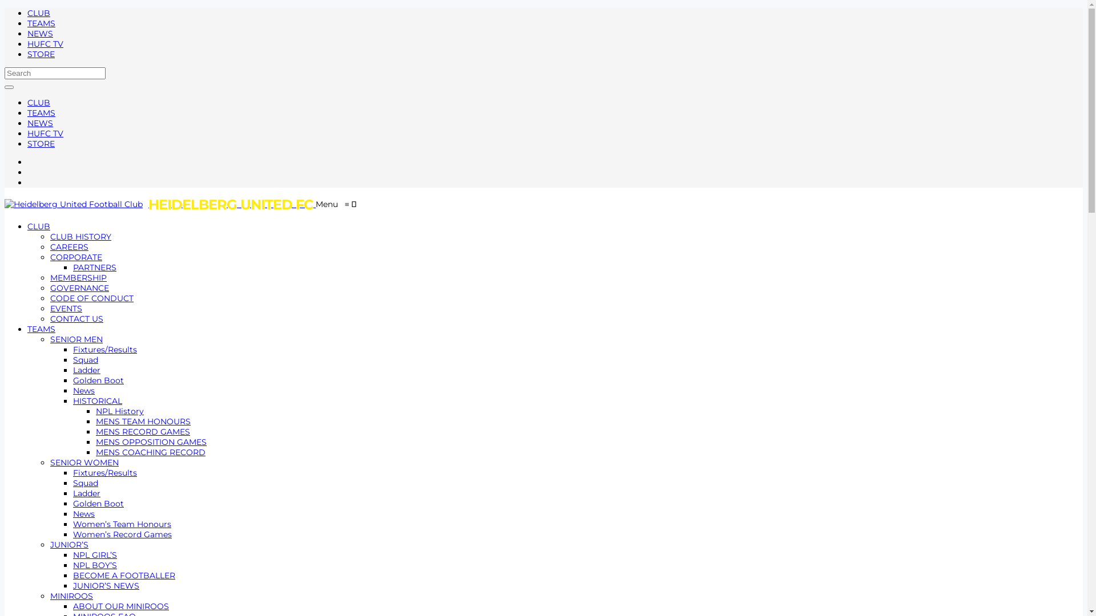 The height and width of the screenshot is (616, 1096). I want to click on MEMBERSHIP, so click(79, 278).